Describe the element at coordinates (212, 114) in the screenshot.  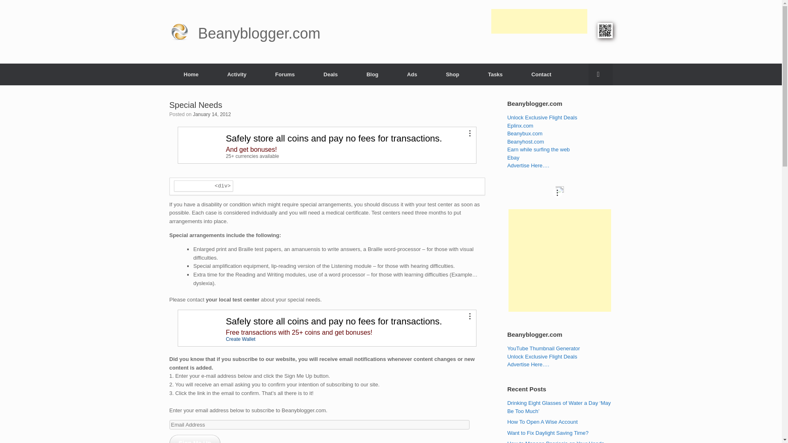
I see `January 14, 2012` at that location.